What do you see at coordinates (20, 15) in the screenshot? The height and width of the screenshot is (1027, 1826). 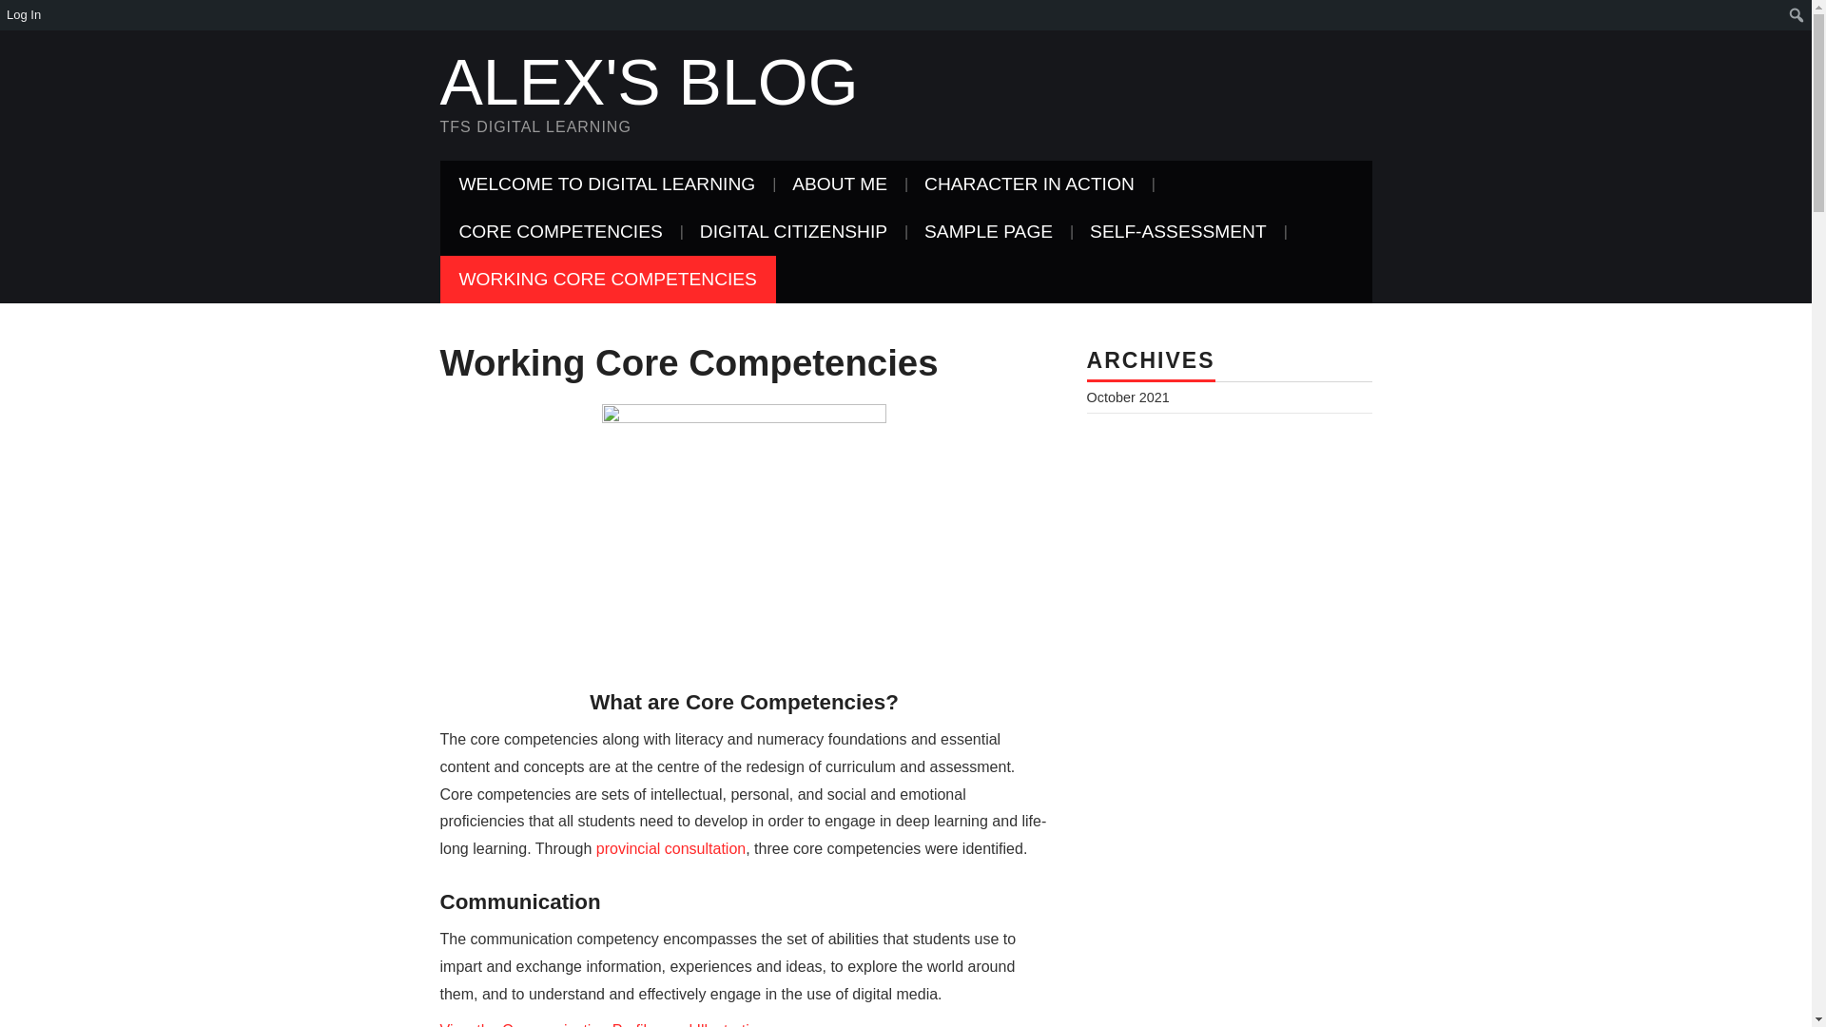 I see `Search` at bounding box center [20, 15].